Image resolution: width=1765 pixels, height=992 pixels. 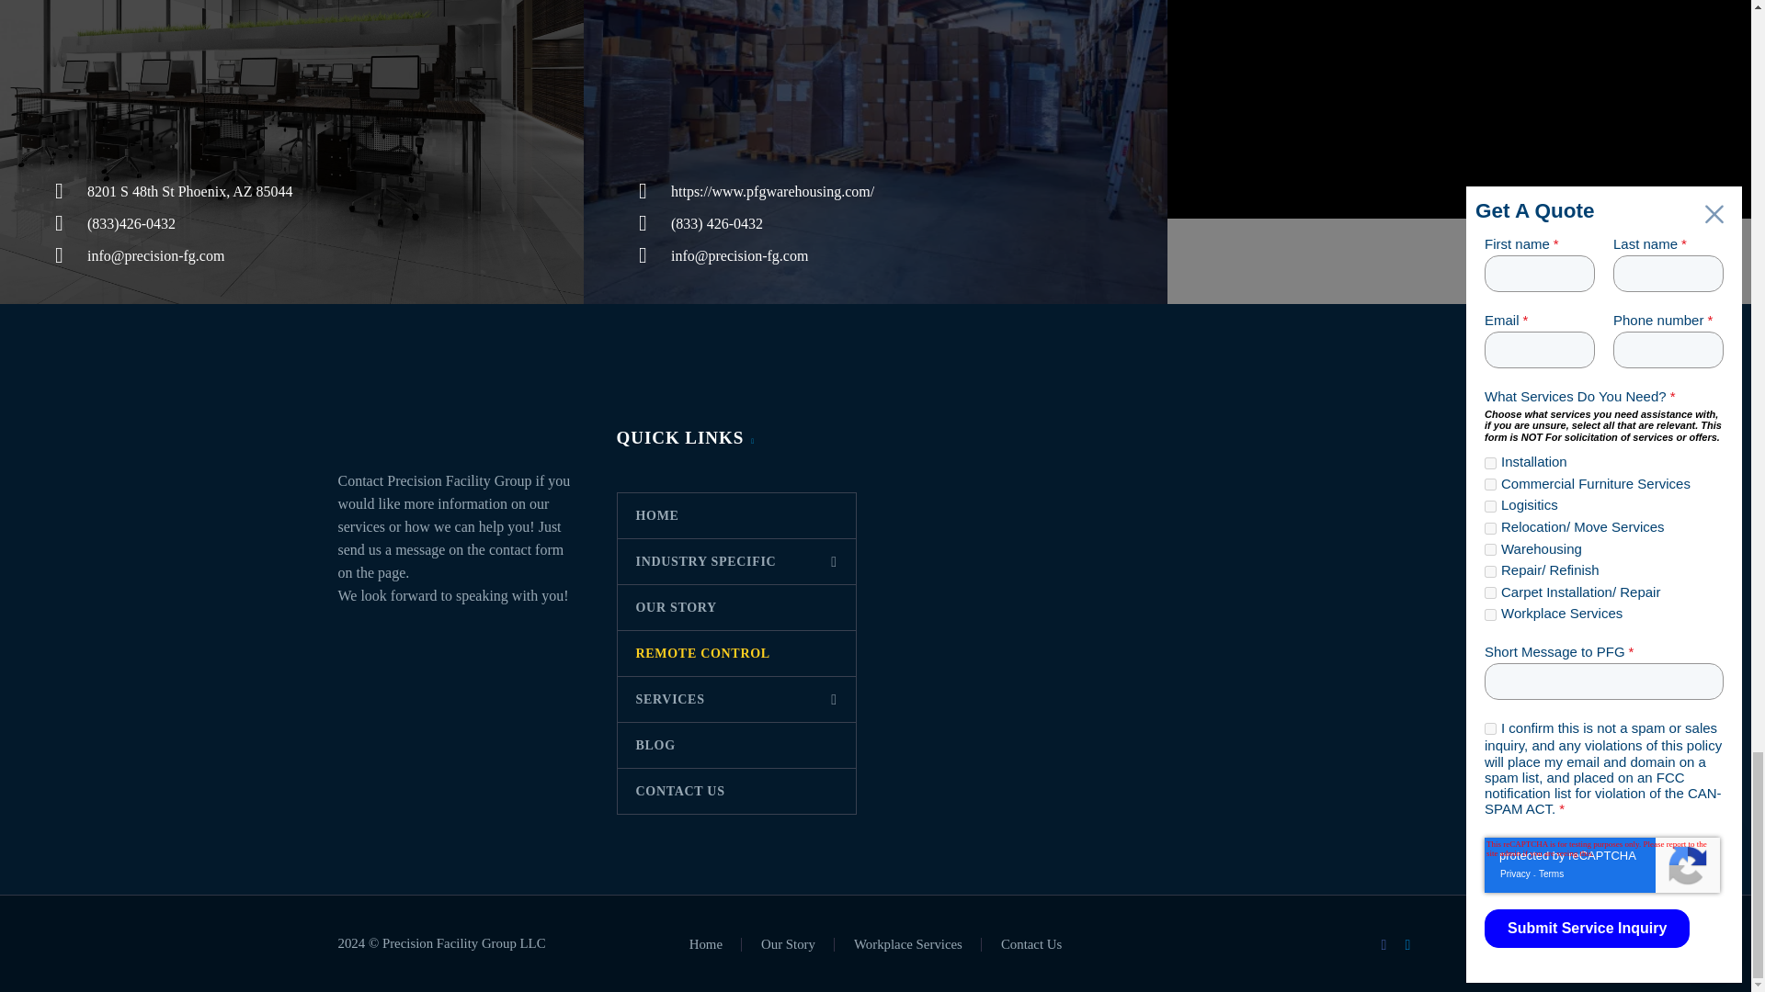 What do you see at coordinates (737, 791) in the screenshot?
I see `CONTACT US` at bounding box center [737, 791].